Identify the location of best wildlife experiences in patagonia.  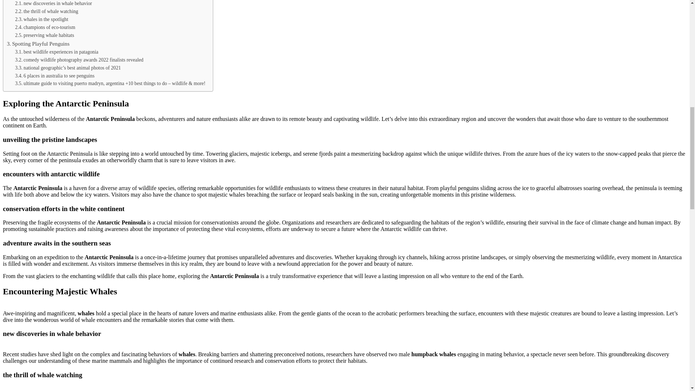
(57, 52).